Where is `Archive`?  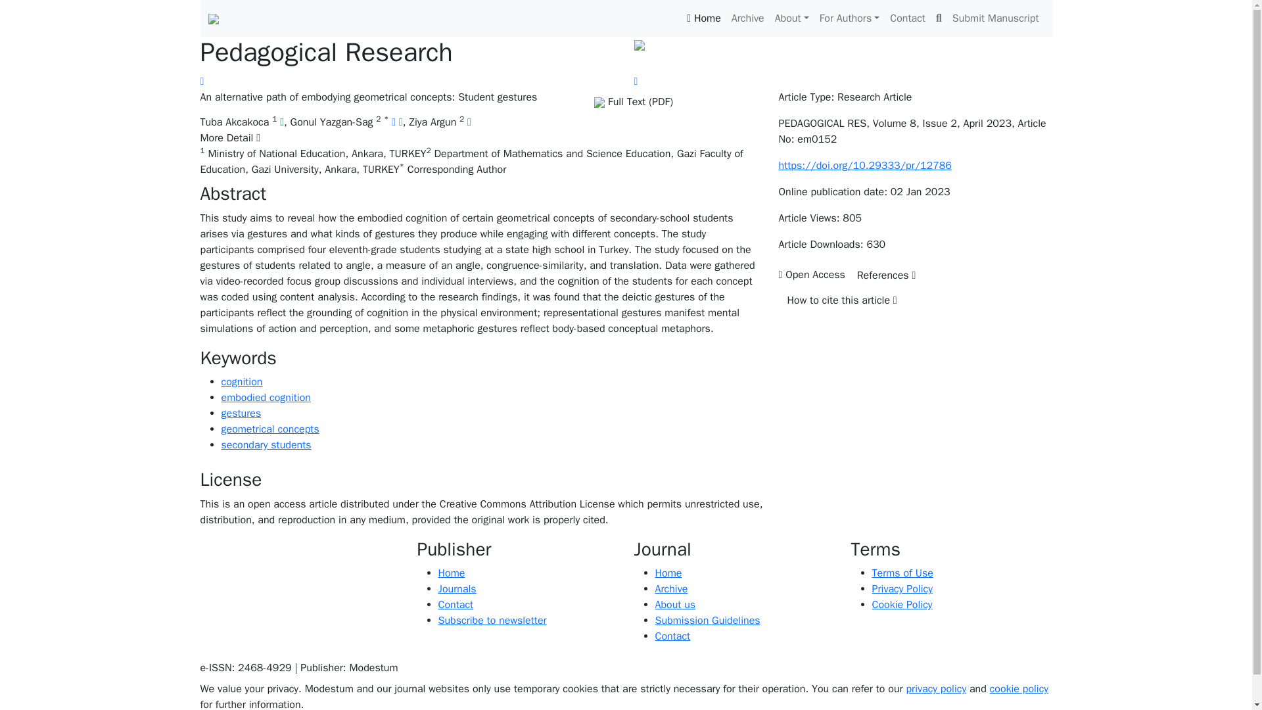 Archive is located at coordinates (748, 18).